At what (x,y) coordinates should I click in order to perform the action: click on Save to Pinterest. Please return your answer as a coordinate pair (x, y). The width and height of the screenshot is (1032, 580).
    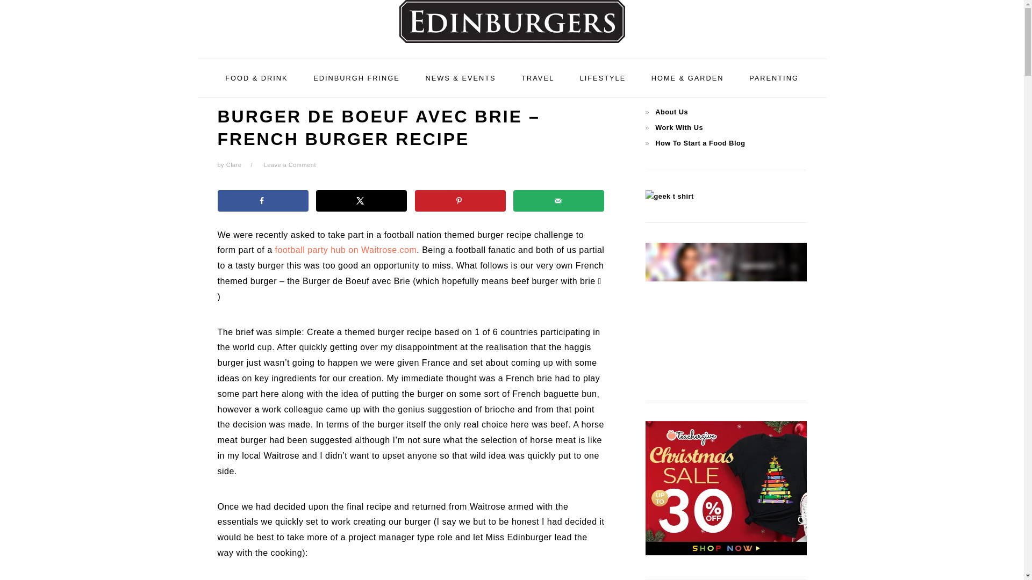
    Looking at the image, I should click on (460, 201).